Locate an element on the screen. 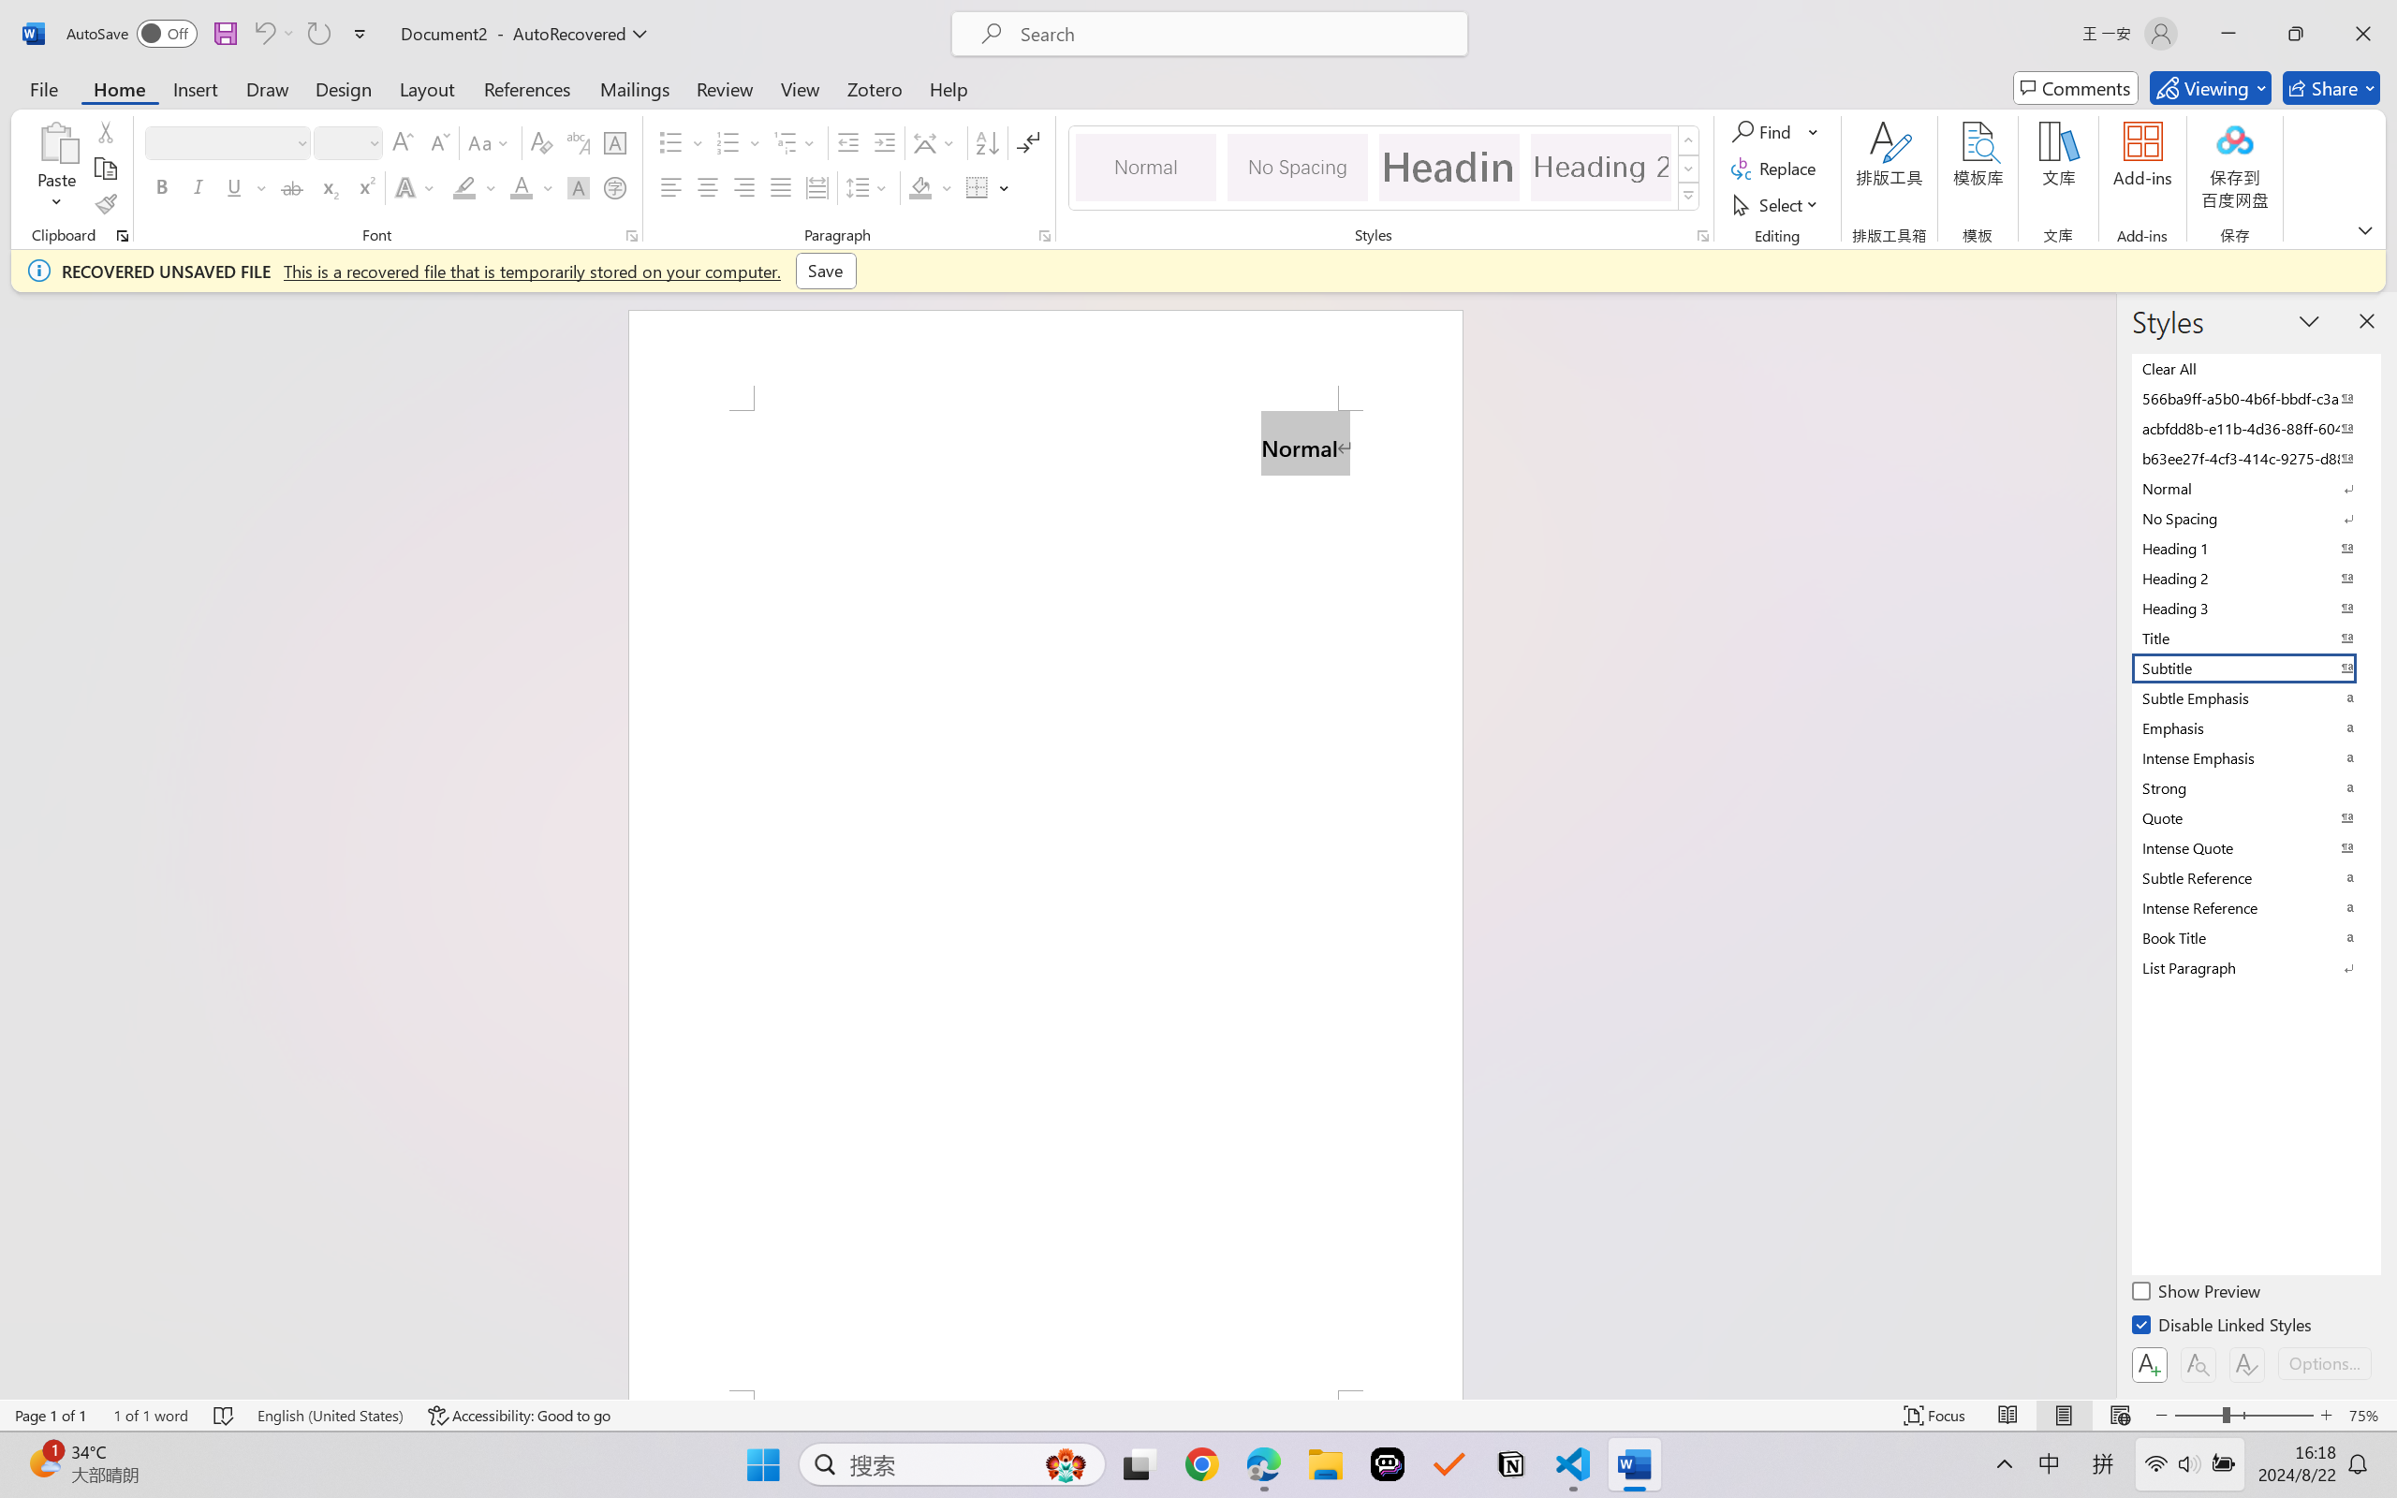  Change Case is located at coordinates (490, 142).